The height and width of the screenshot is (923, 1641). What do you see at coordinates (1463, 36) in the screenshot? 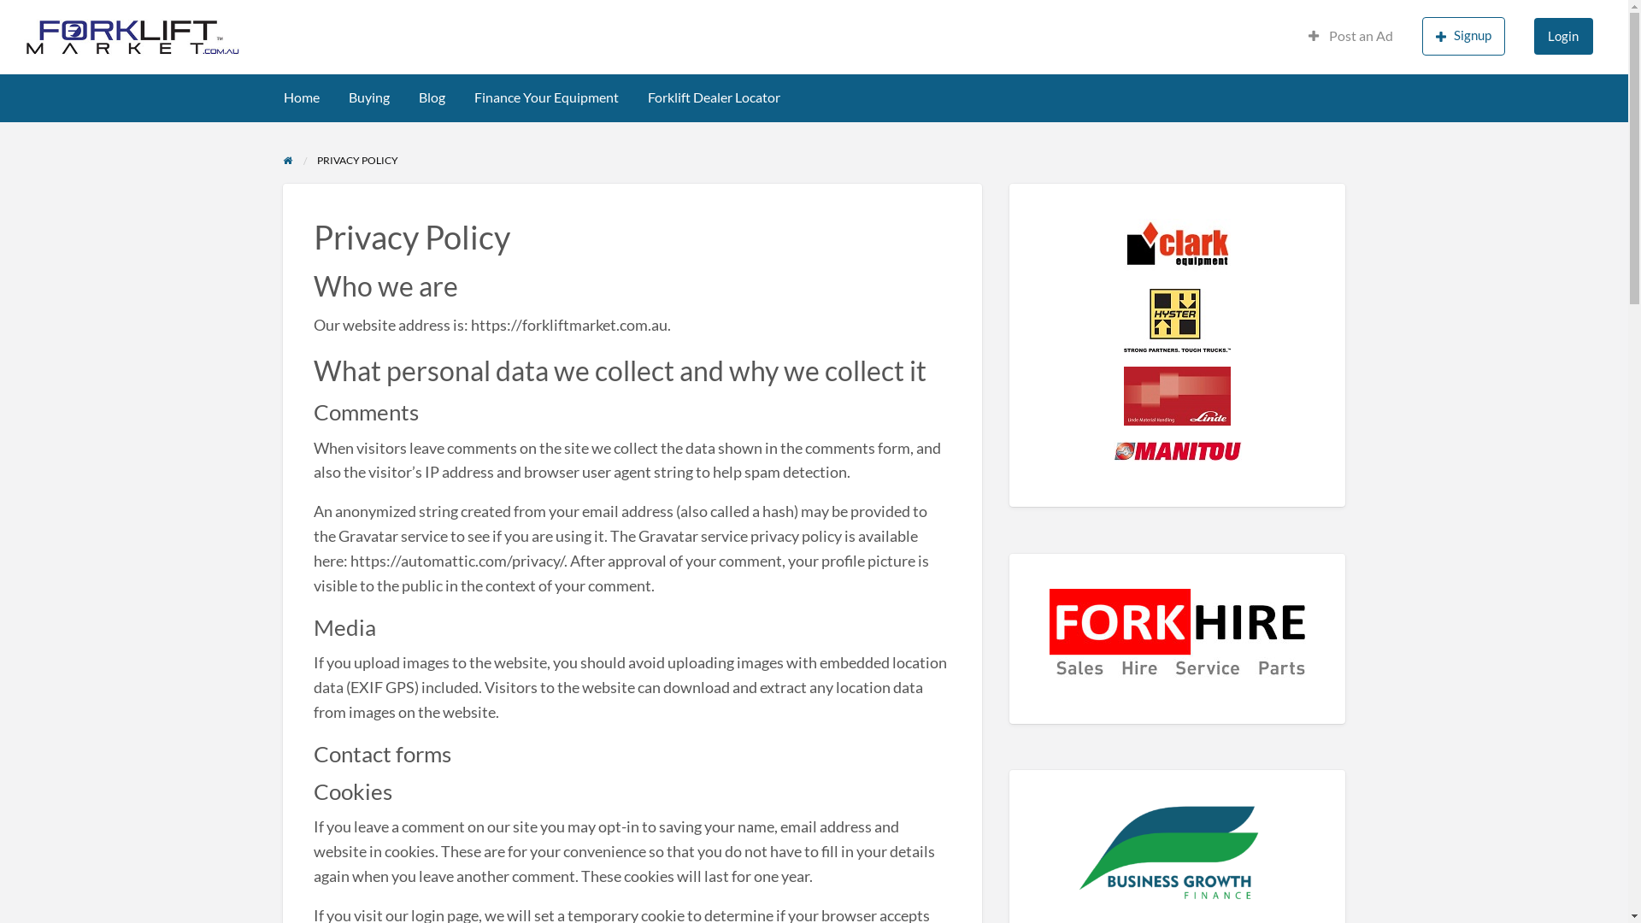
I see `Signup` at bounding box center [1463, 36].